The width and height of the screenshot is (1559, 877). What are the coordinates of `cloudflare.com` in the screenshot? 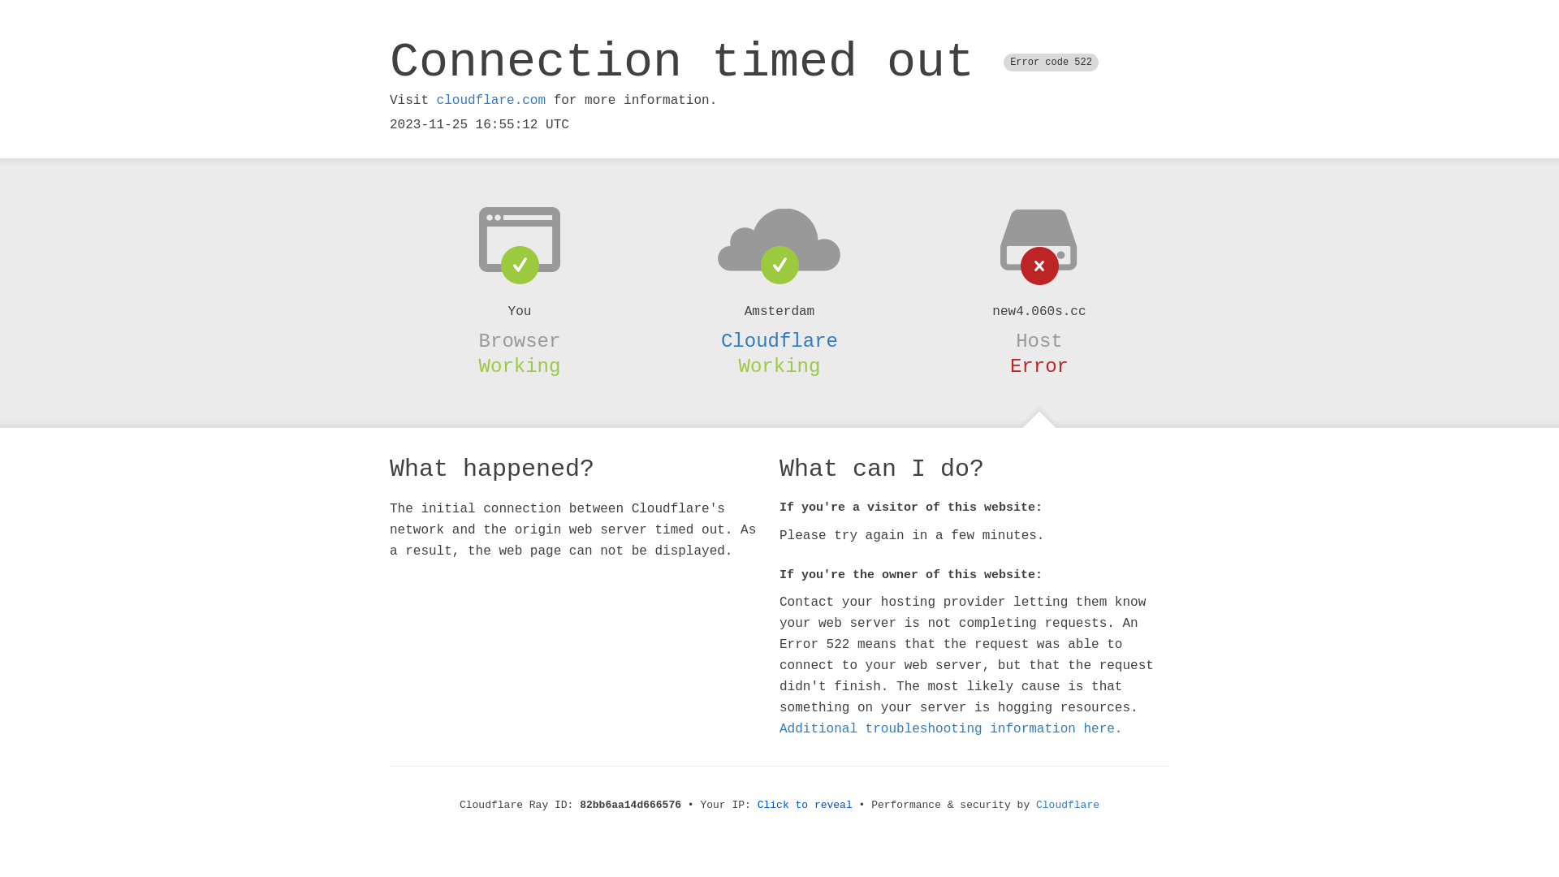 It's located at (491, 101).